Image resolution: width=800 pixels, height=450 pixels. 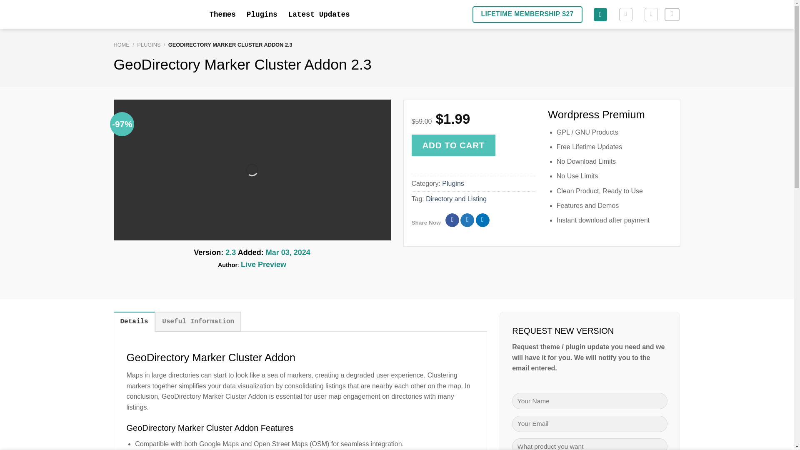 What do you see at coordinates (197, 322) in the screenshot?
I see `Useful Information` at bounding box center [197, 322].